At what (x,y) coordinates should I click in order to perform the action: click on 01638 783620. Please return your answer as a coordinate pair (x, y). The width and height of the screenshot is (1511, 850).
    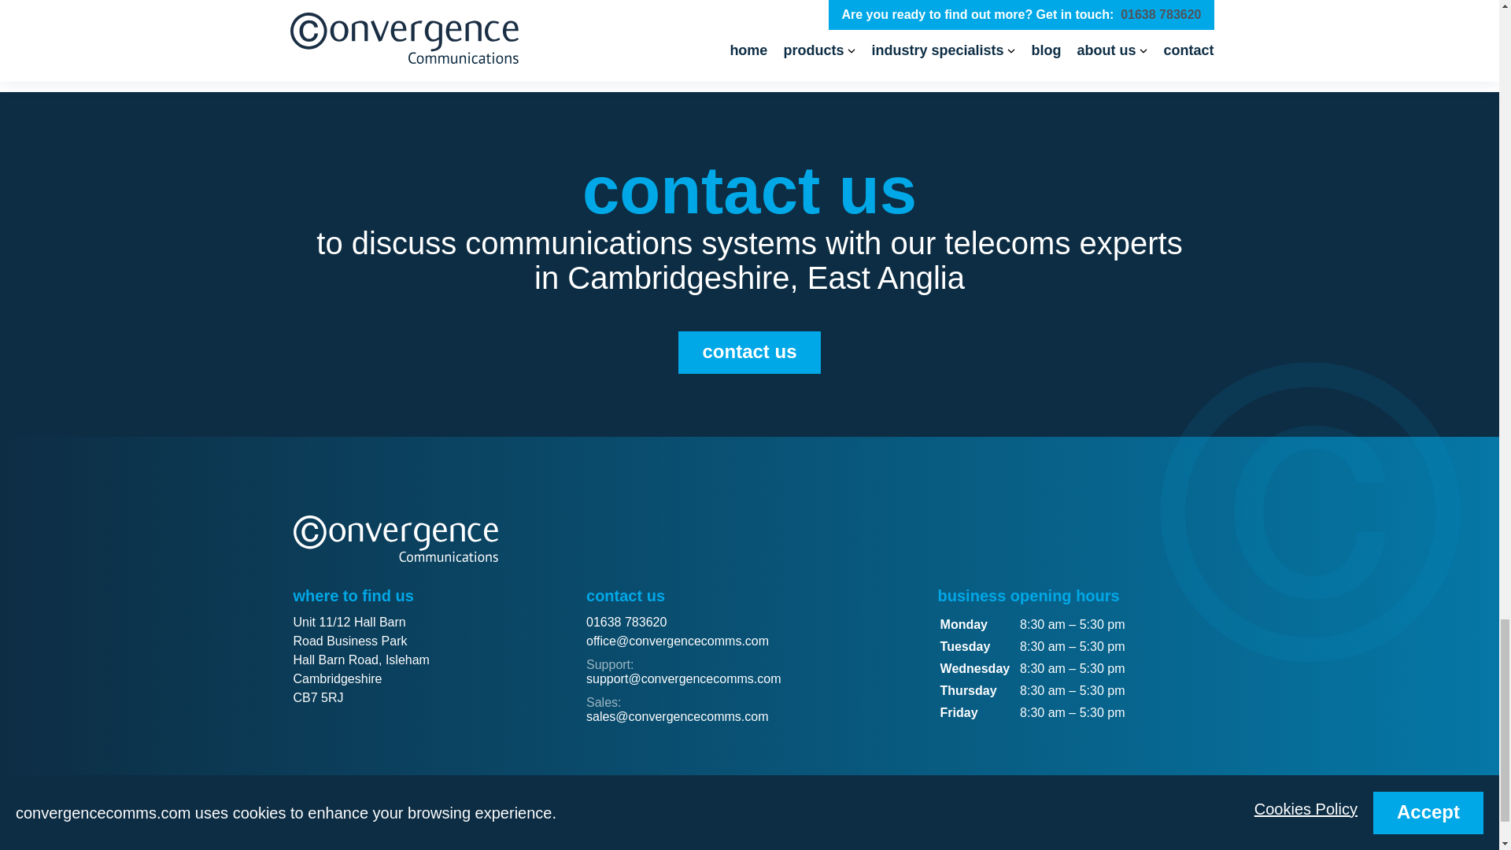
    Looking at the image, I should click on (626, 622).